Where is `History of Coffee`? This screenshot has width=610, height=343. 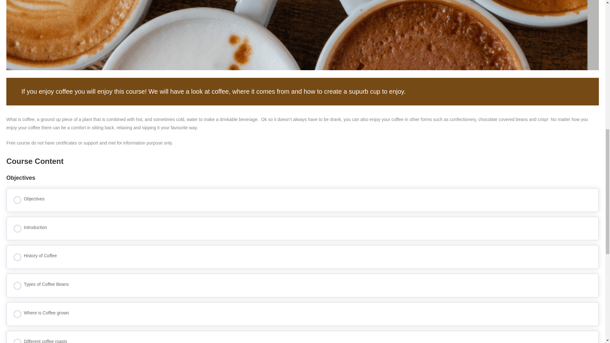 History of Coffee is located at coordinates (302, 257).